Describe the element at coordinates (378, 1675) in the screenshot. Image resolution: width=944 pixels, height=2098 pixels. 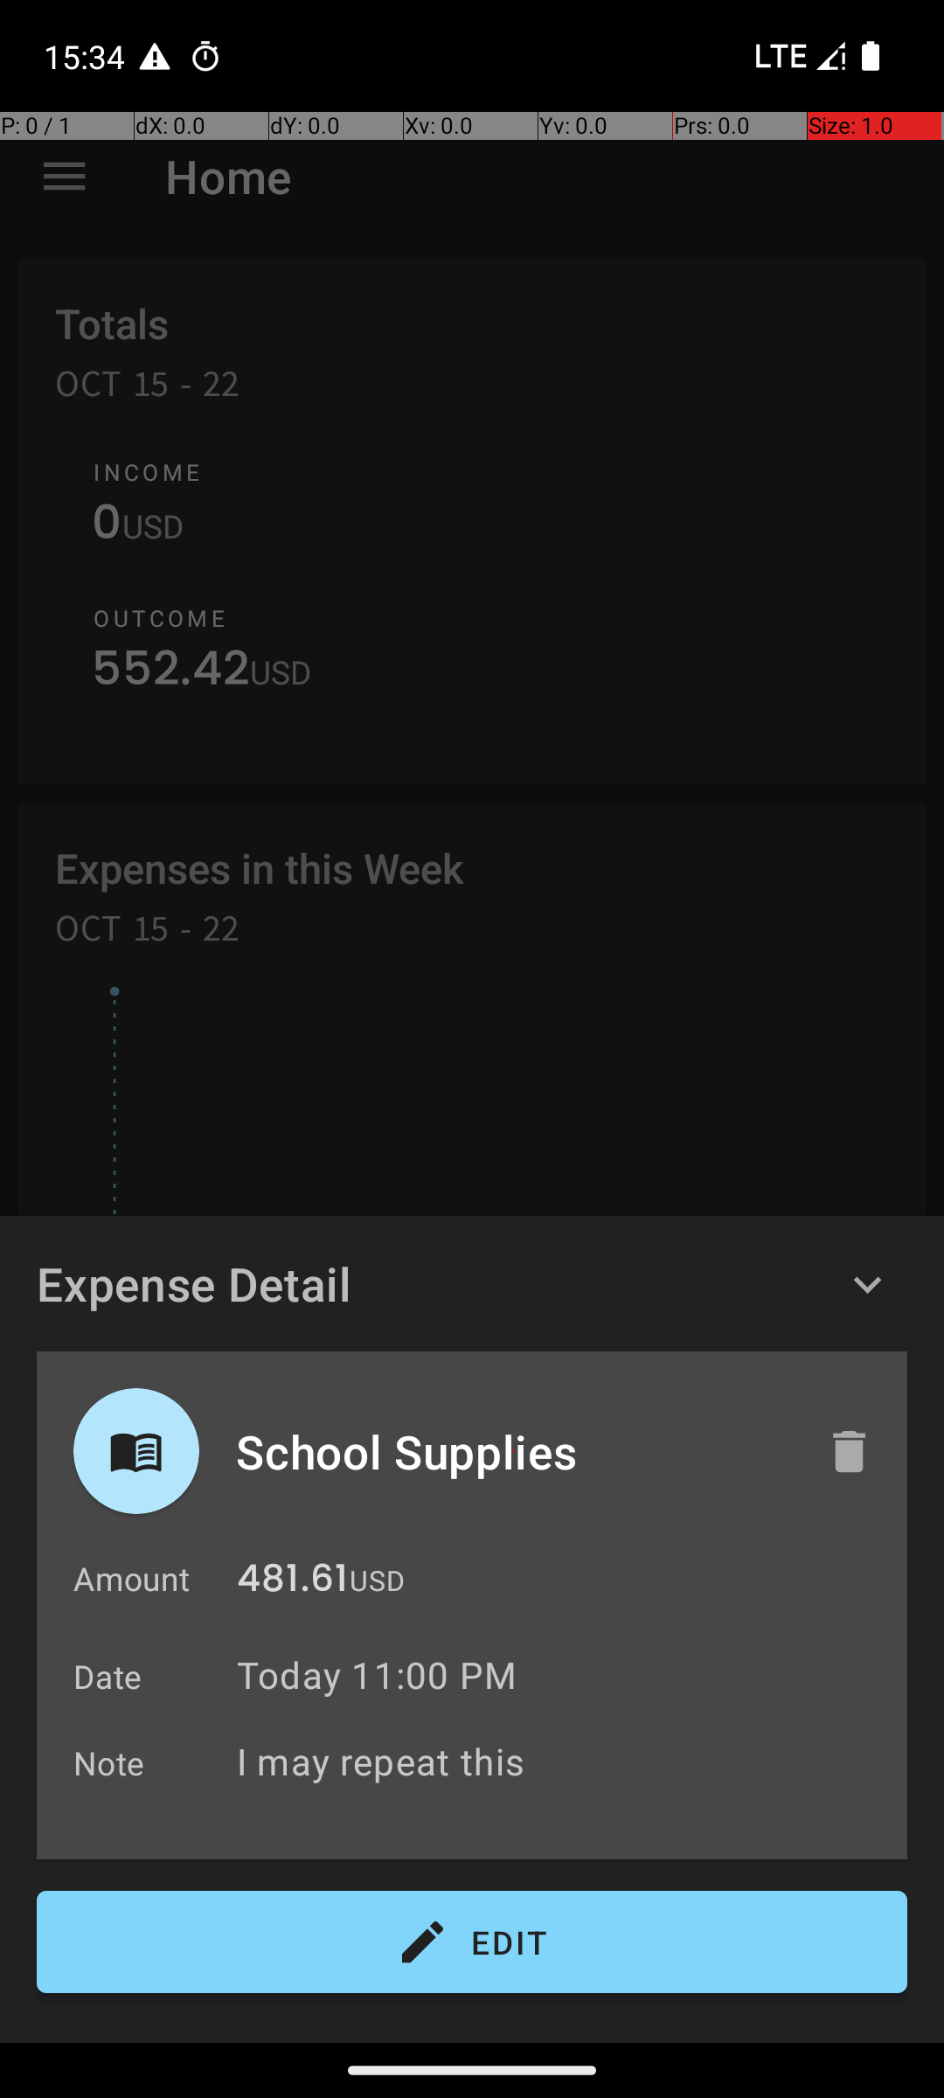
I see `Today 11:00 PM` at that location.